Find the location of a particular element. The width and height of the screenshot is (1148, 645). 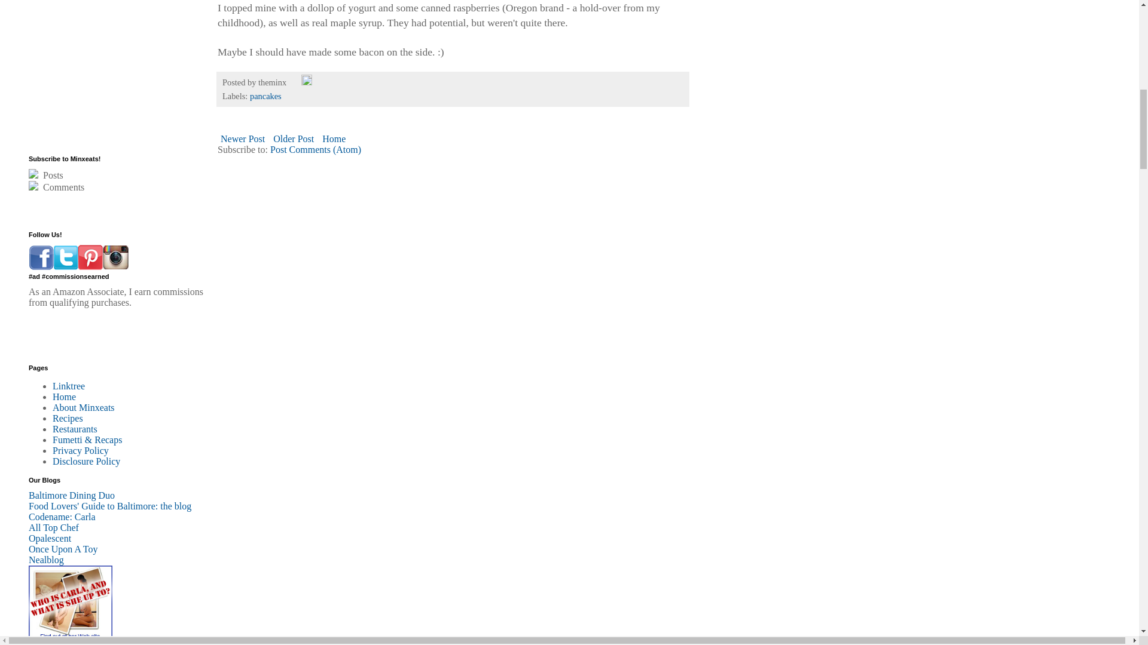

Email Post is located at coordinates (295, 82).